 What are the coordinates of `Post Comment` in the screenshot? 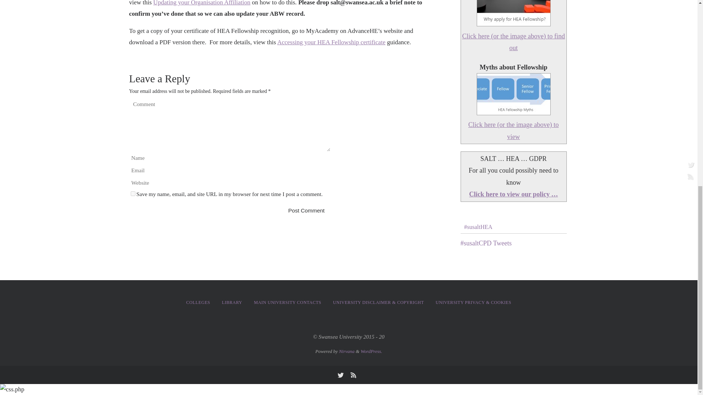 It's located at (306, 211).